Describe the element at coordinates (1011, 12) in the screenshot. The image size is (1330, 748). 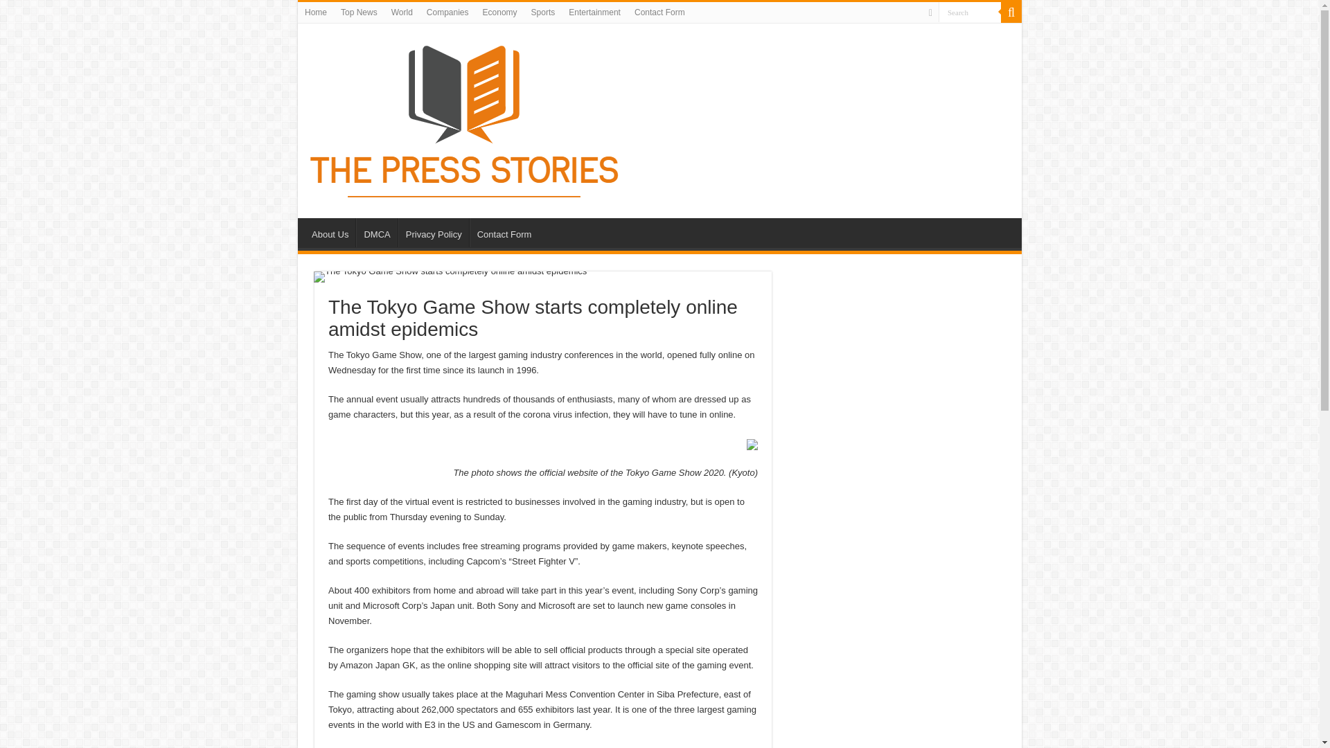
I see `Search` at that location.